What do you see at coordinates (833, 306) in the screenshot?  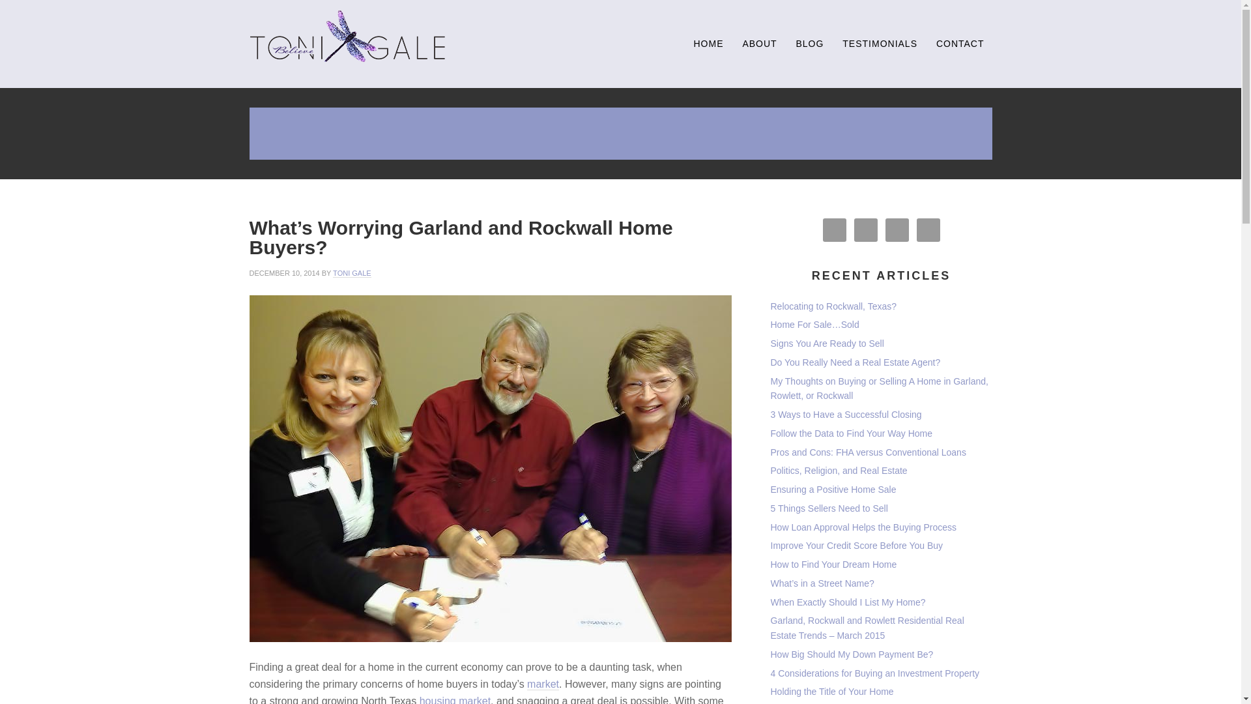 I see `Relocating to Rockwall, Texas?` at bounding box center [833, 306].